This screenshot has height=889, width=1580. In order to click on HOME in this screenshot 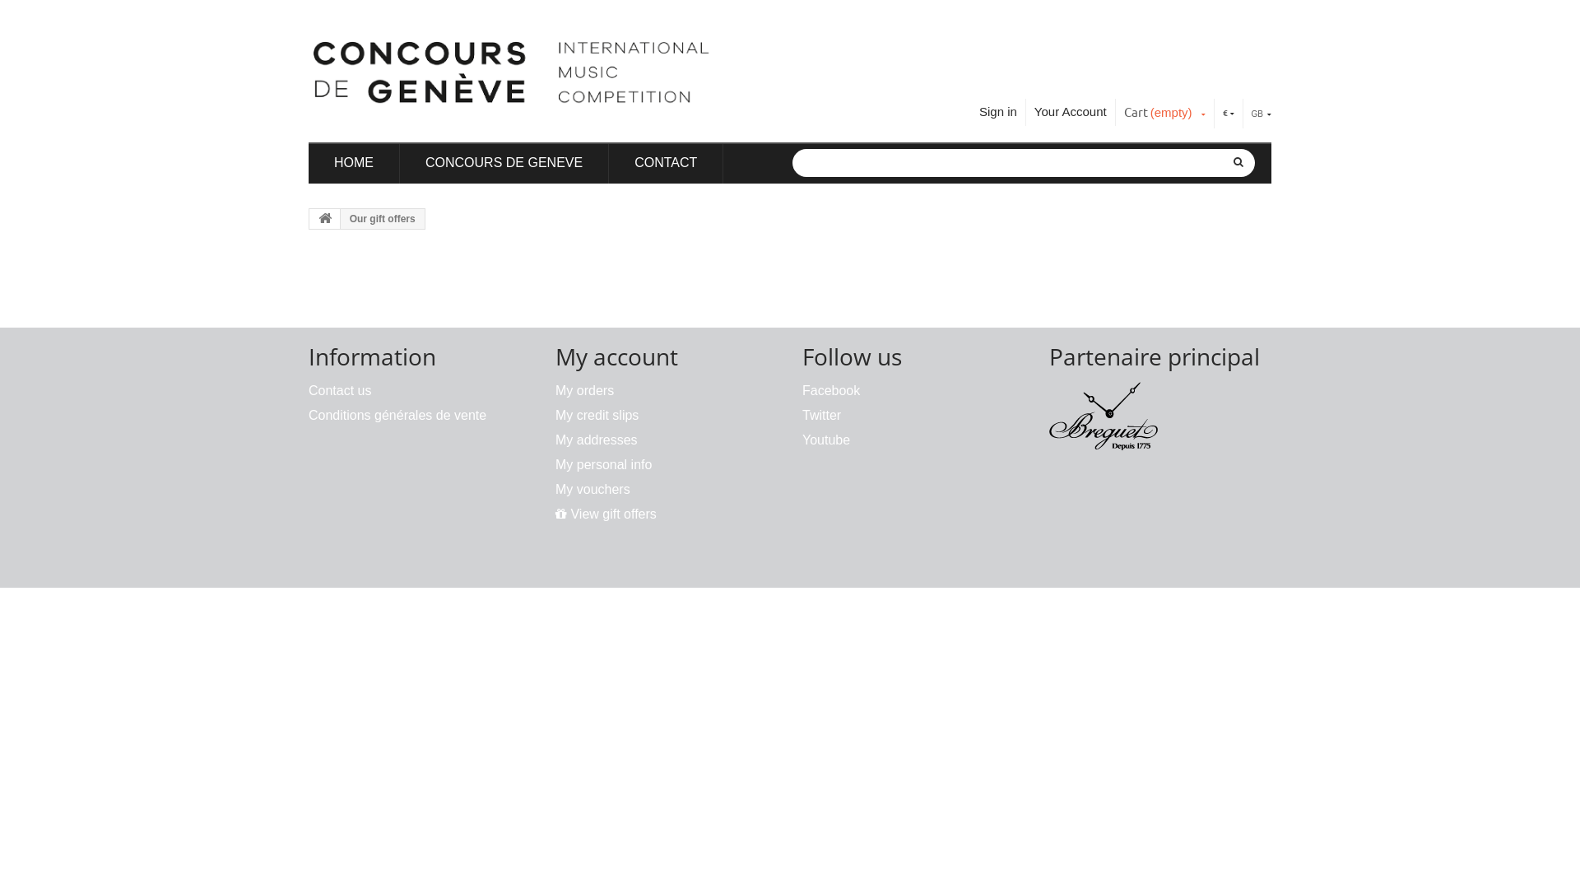, I will do `click(354, 163)`.